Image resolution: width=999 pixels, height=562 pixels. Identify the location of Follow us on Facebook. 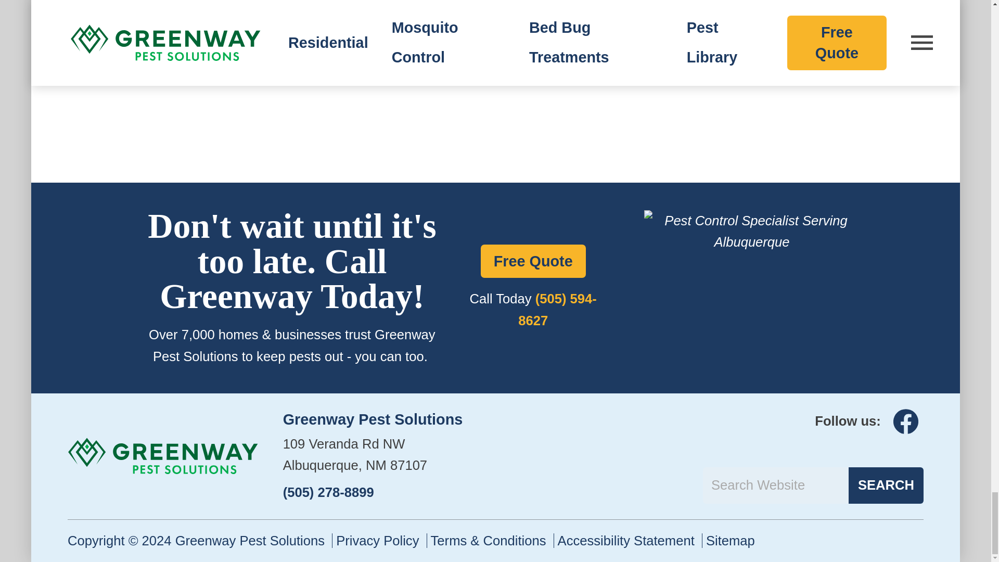
(906, 421).